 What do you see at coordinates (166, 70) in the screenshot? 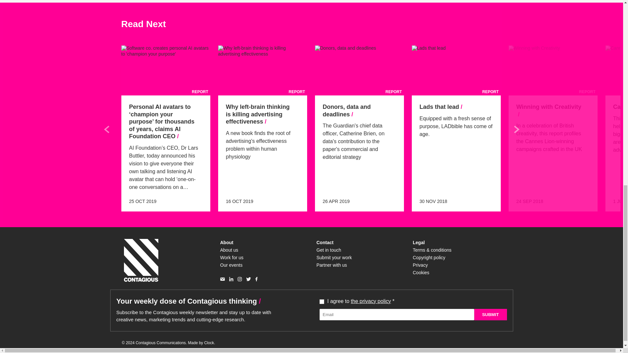
I see `REPORT` at bounding box center [166, 70].